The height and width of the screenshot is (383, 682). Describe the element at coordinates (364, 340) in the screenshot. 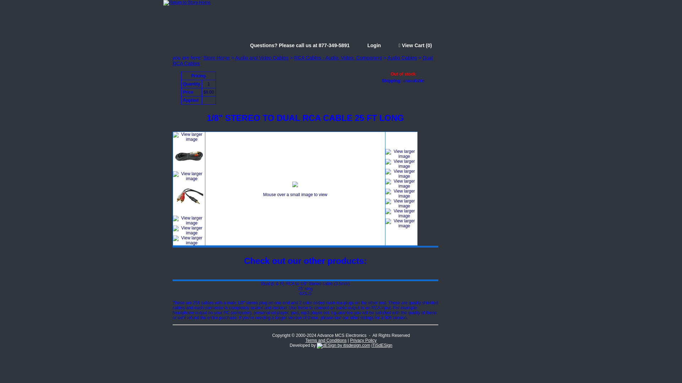

I see `Privacy Policy` at that location.